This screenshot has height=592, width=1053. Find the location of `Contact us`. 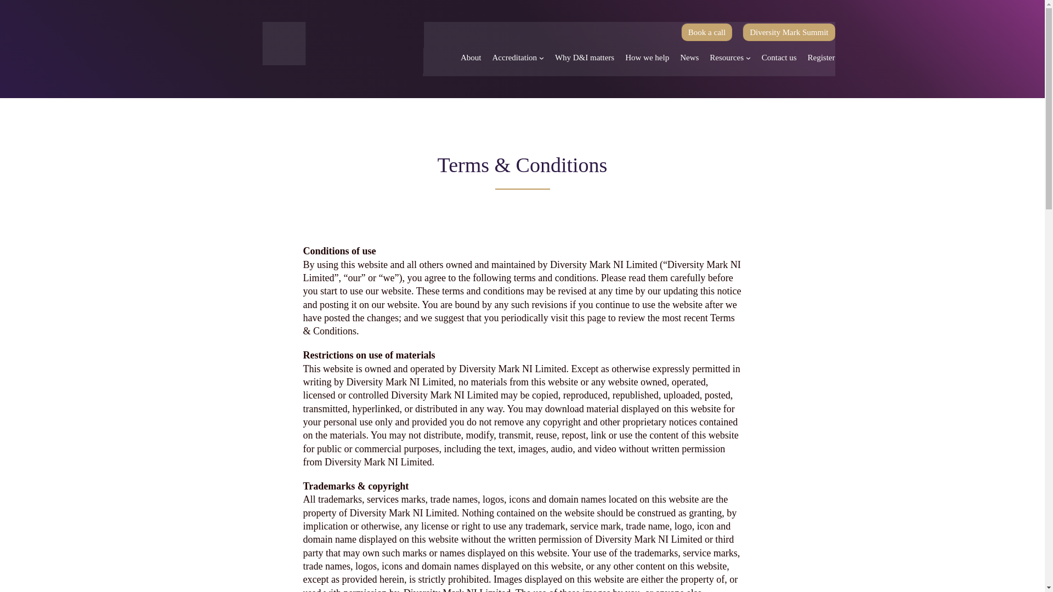

Contact us is located at coordinates (779, 57).